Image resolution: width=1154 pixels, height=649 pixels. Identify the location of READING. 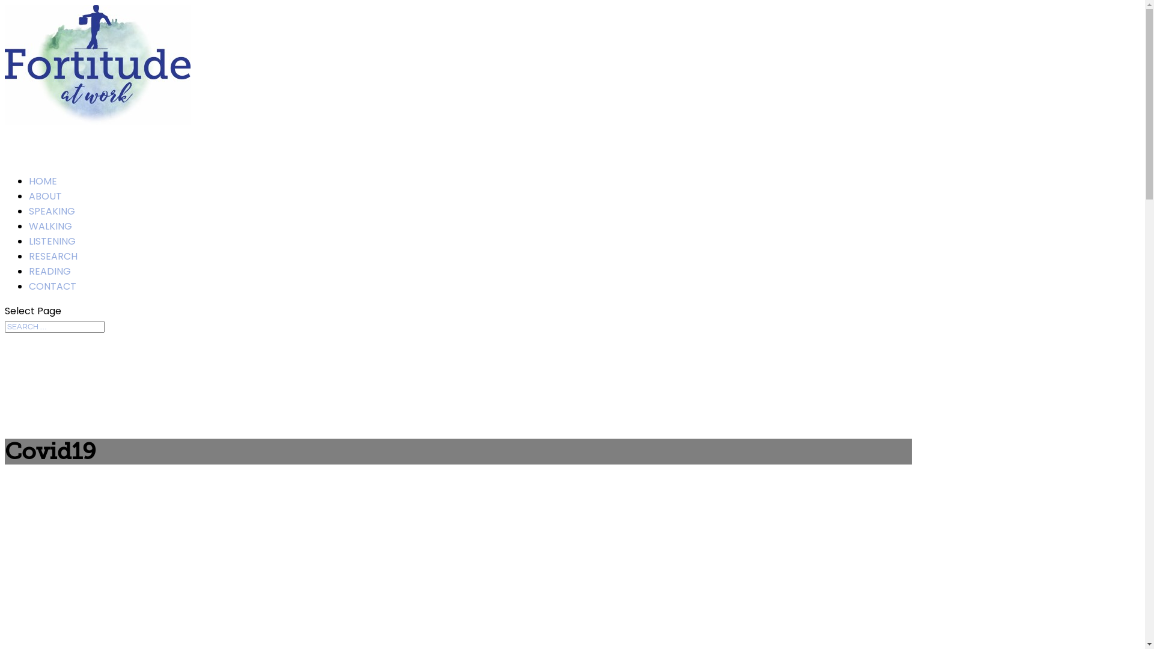
(50, 288).